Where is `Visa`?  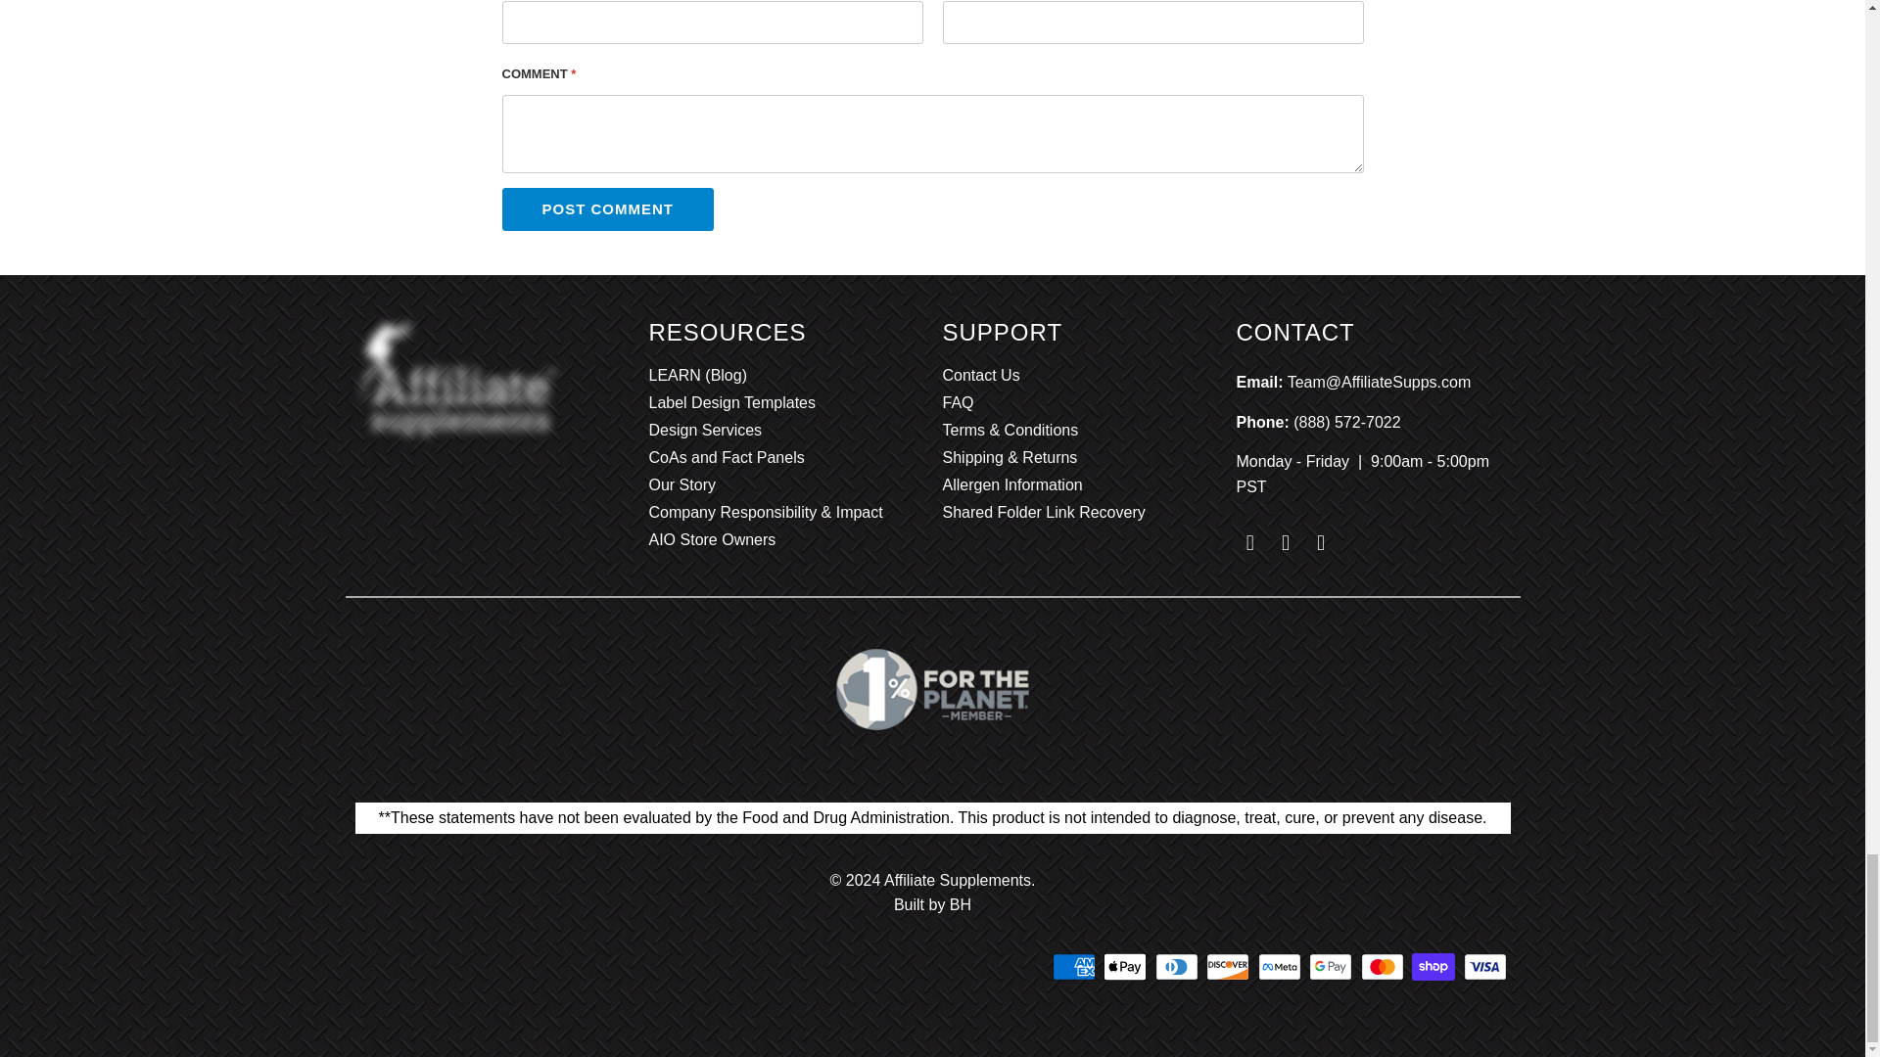
Visa is located at coordinates (1485, 967).